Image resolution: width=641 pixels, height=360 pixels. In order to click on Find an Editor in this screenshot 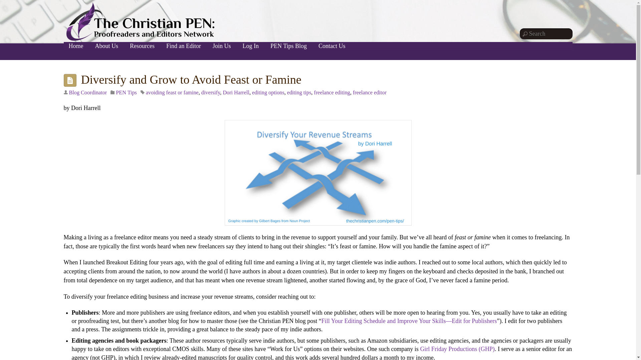, I will do `click(184, 46)`.